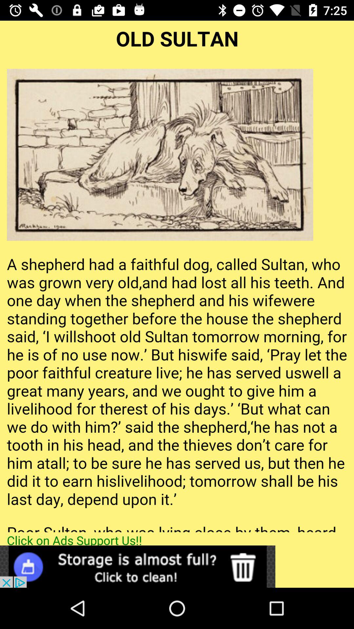 The height and width of the screenshot is (629, 354). What do you see at coordinates (138, 567) in the screenshot?
I see `click on advertisement` at bounding box center [138, 567].